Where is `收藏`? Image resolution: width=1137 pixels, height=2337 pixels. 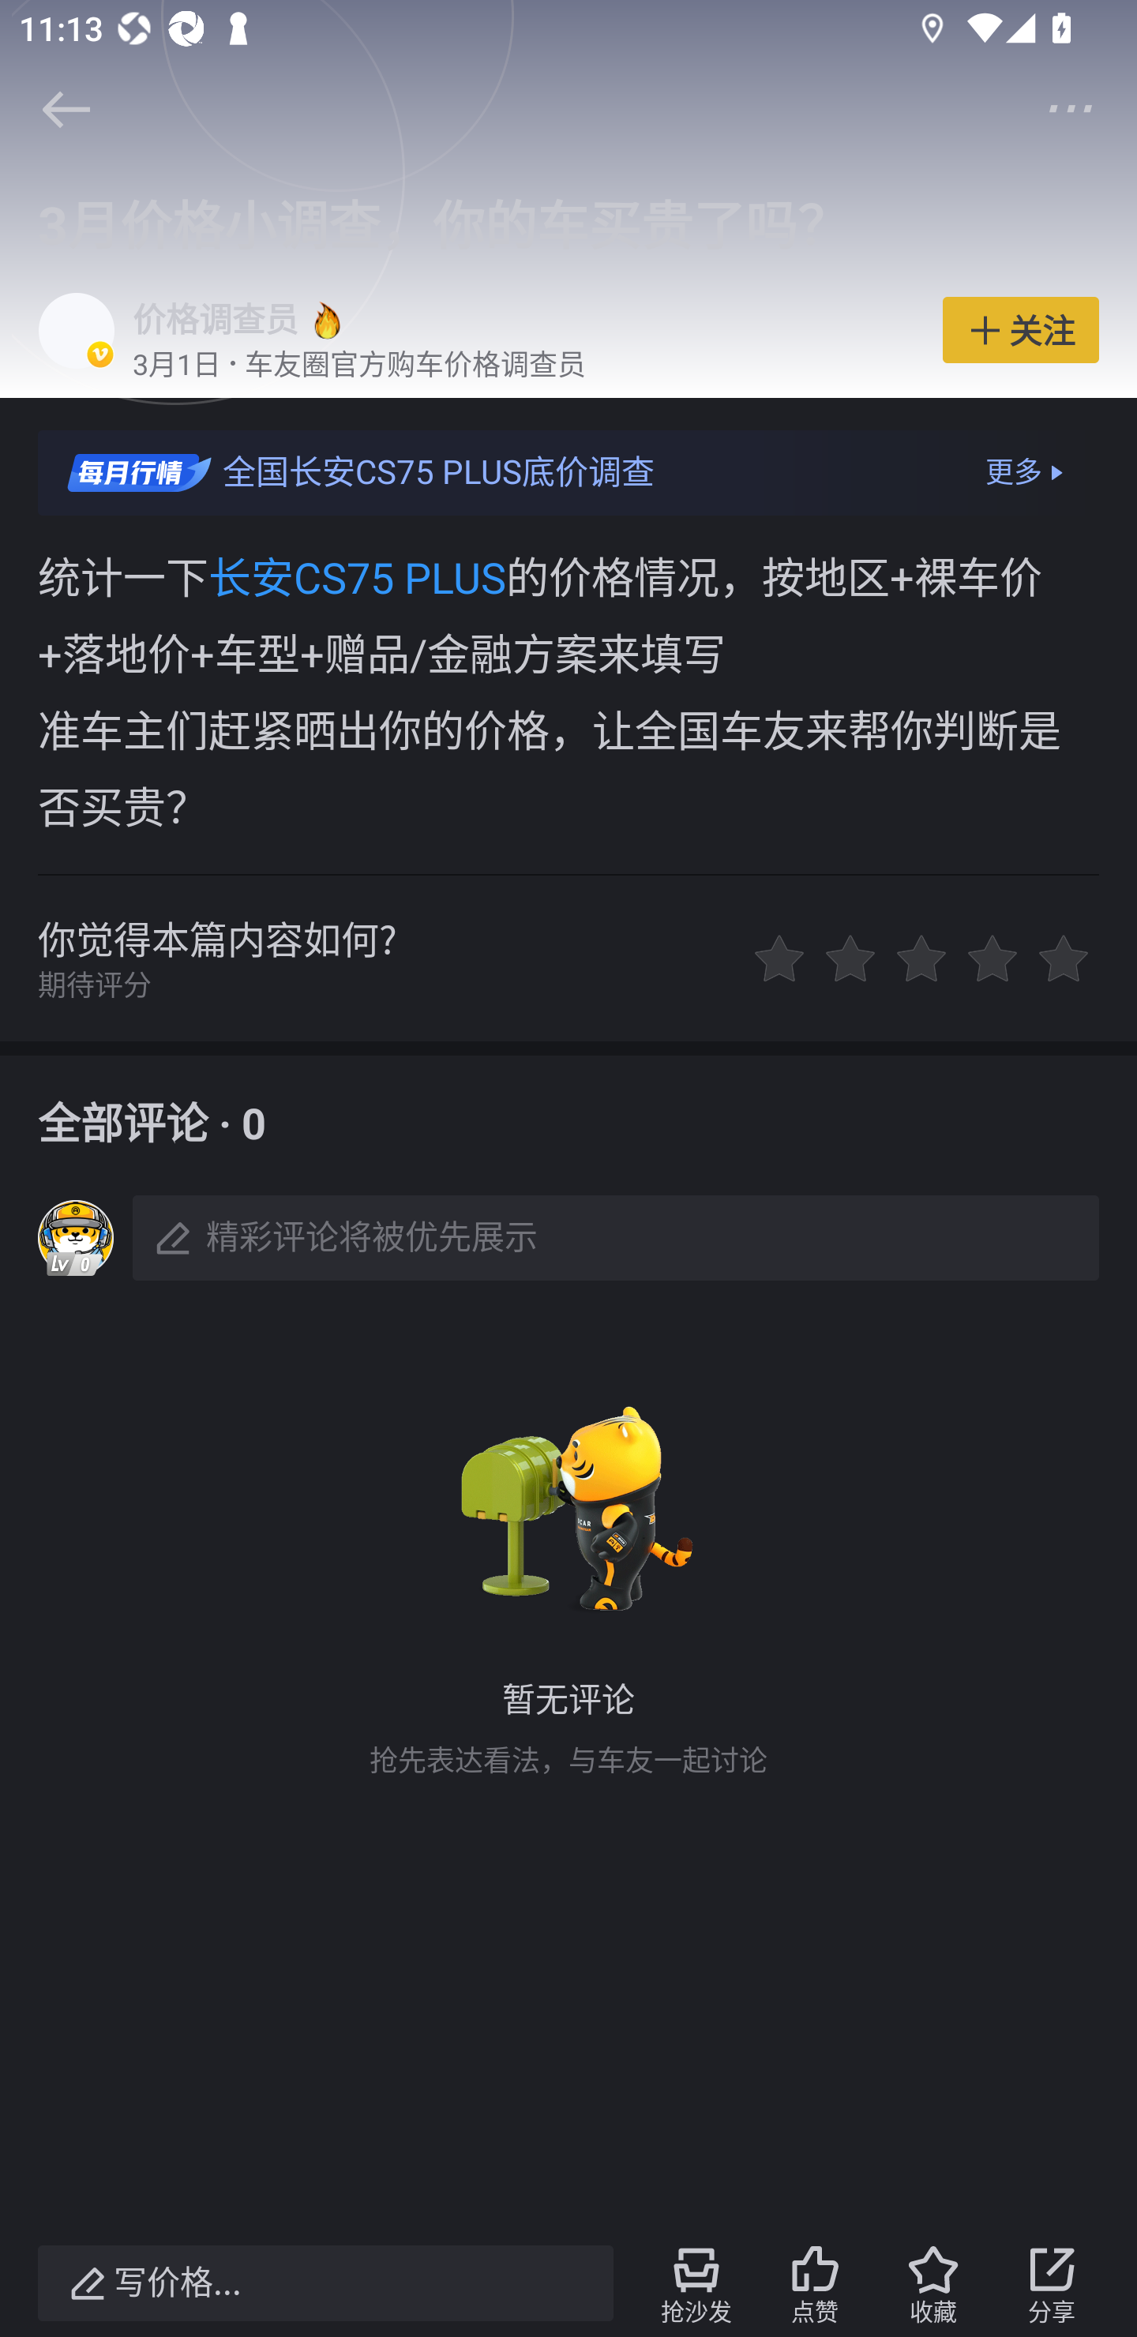
收藏 is located at coordinates (932, 2283).